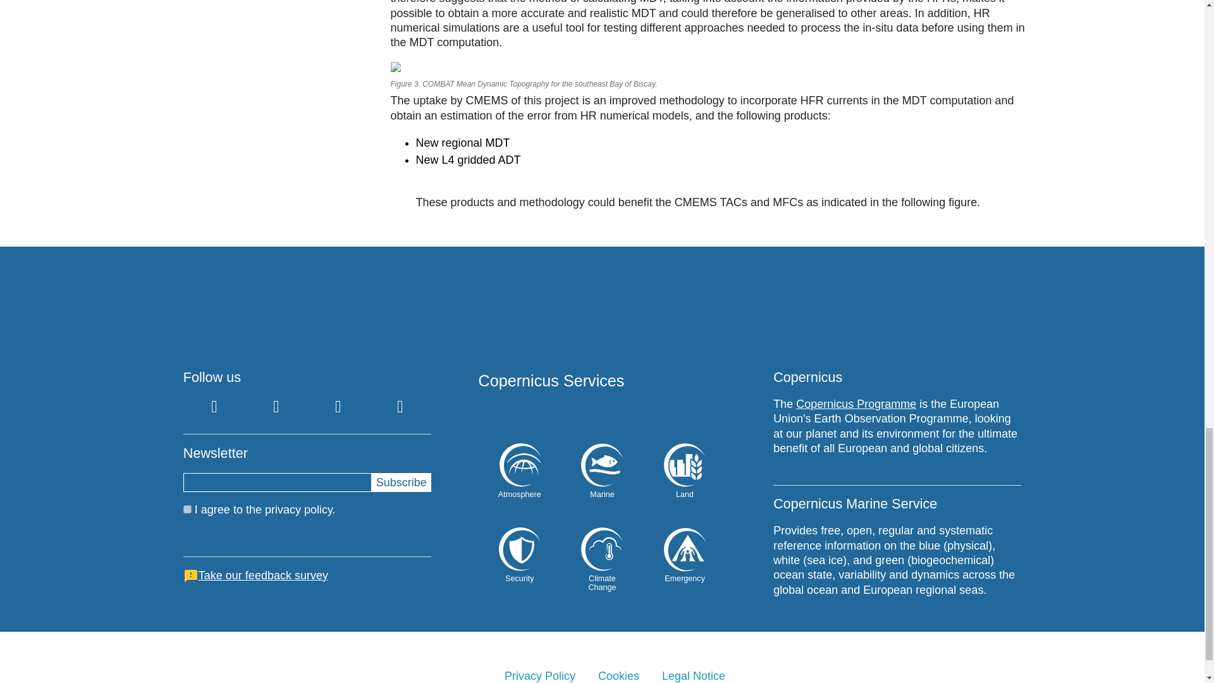 The height and width of the screenshot is (683, 1214). Describe the element at coordinates (187, 510) in the screenshot. I see `1` at that location.